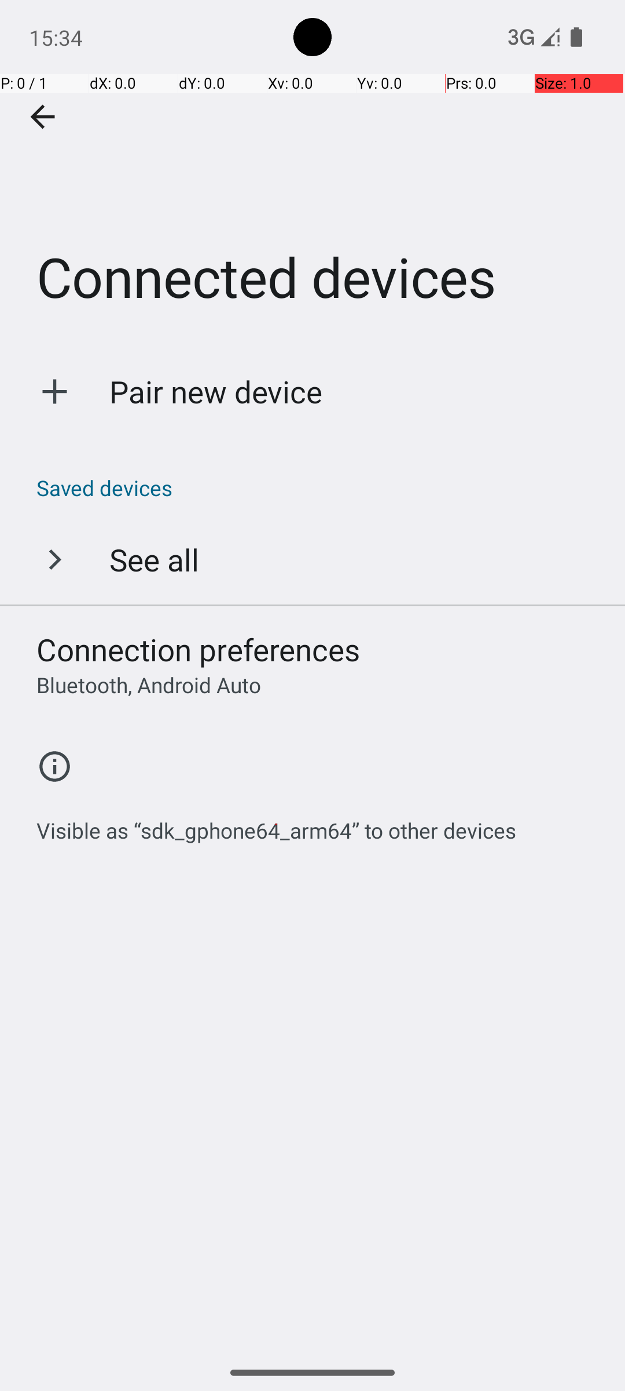  What do you see at coordinates (216, 392) in the screenshot?
I see `Pair new device` at bounding box center [216, 392].